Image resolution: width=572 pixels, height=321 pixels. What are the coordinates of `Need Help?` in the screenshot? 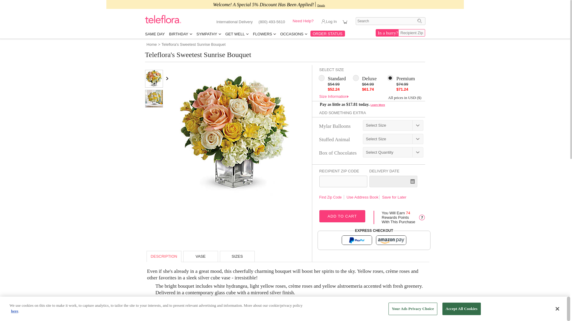 It's located at (303, 21).